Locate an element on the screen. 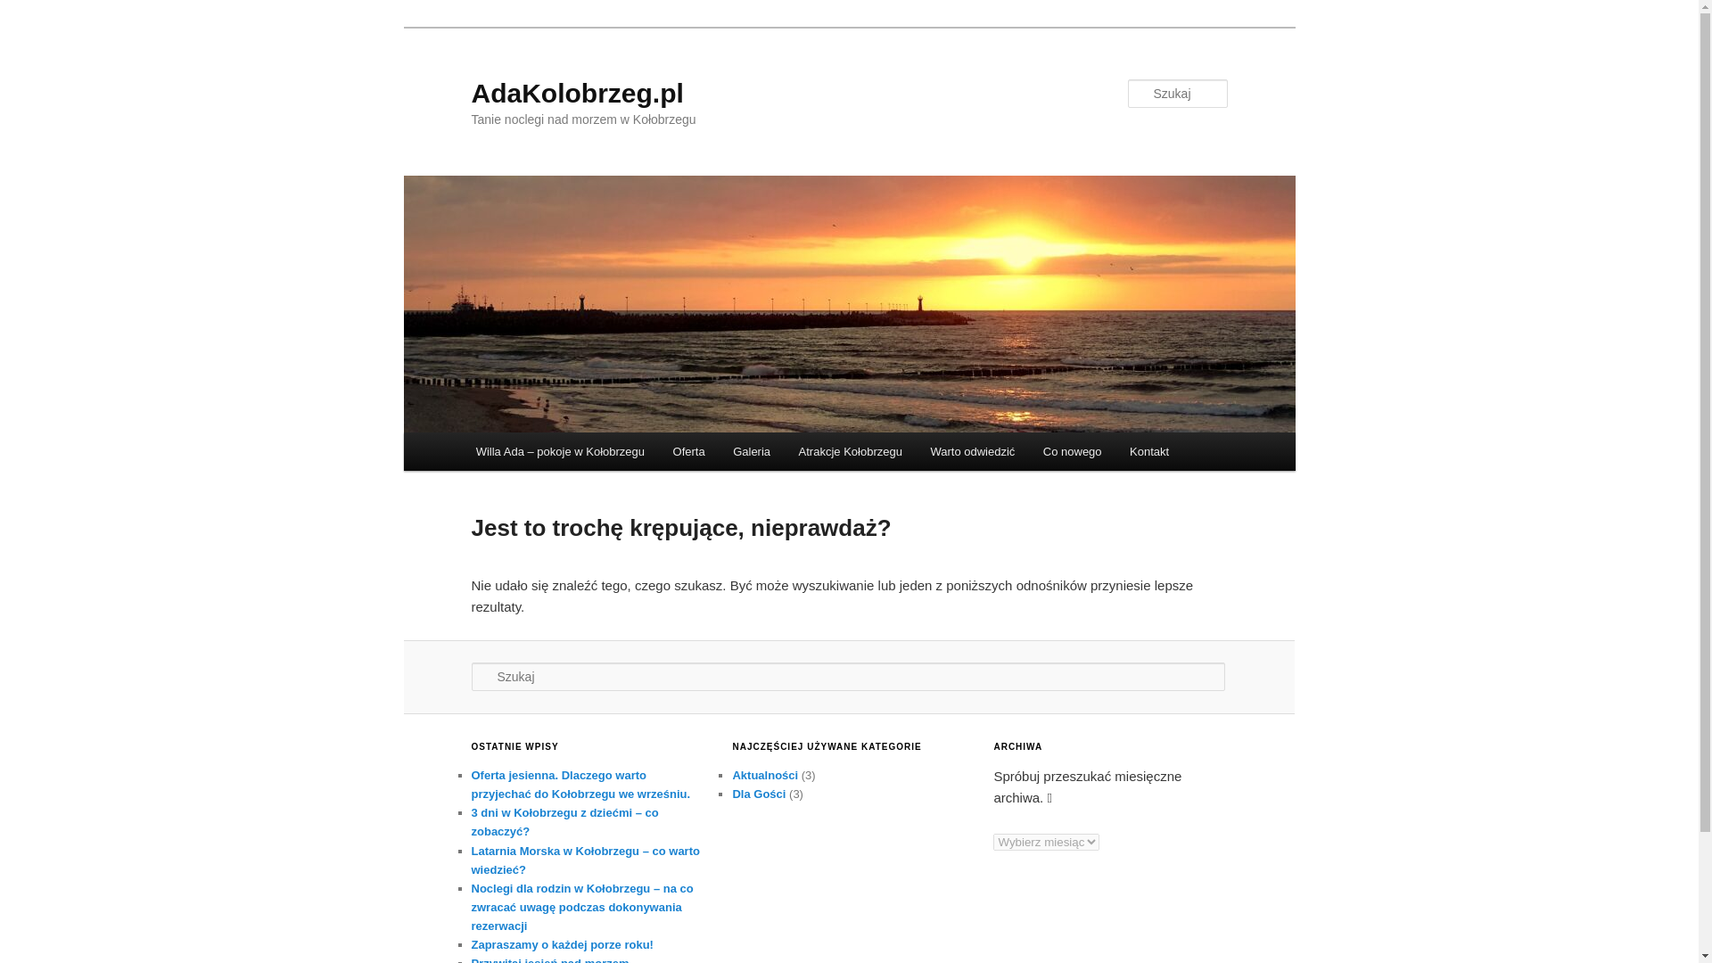 The width and height of the screenshot is (1712, 963). Galeria is located at coordinates (751, 451).